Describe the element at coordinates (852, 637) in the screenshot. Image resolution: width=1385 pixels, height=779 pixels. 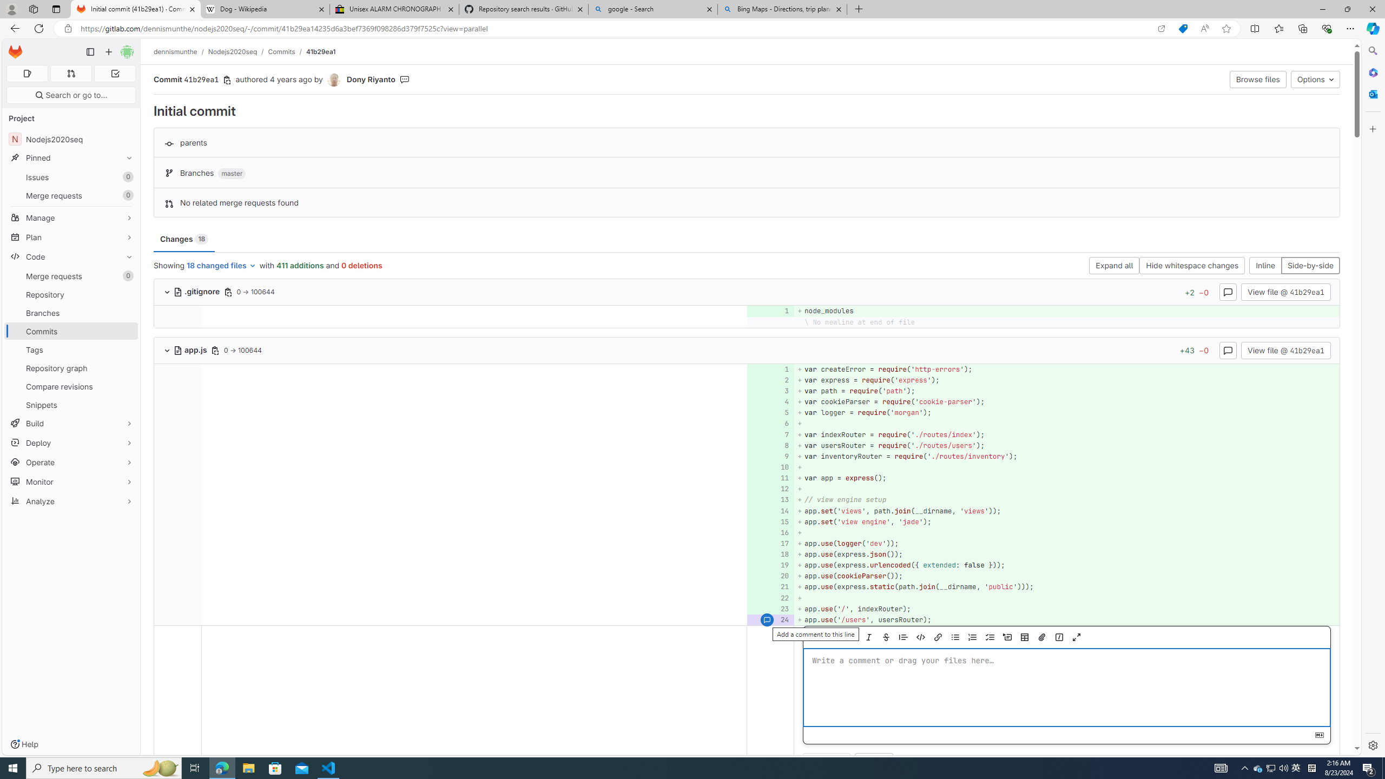
I see `Add bold text (Ctrl+B)` at that location.